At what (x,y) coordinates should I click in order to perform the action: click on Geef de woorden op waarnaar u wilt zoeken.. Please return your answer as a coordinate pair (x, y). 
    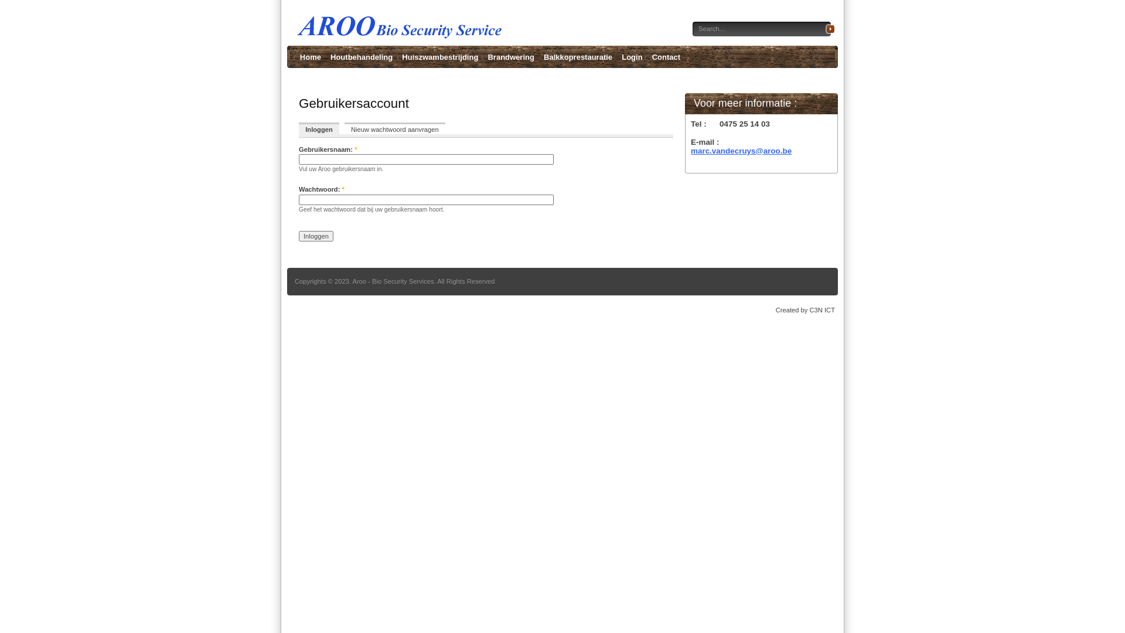
    Looking at the image, I should click on (759, 29).